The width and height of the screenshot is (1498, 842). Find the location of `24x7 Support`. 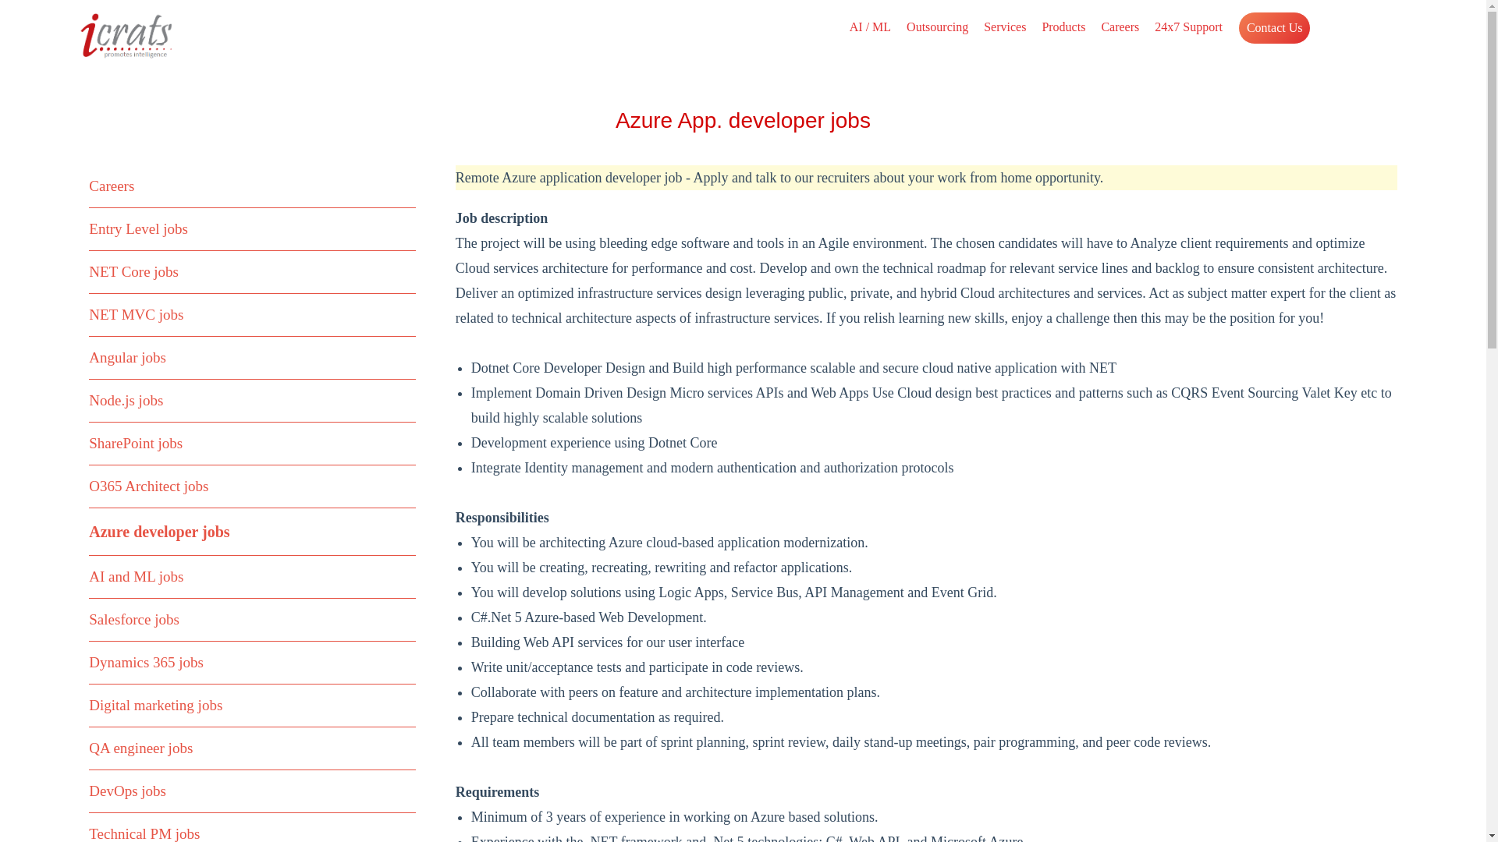

24x7 Support is located at coordinates (1188, 27).